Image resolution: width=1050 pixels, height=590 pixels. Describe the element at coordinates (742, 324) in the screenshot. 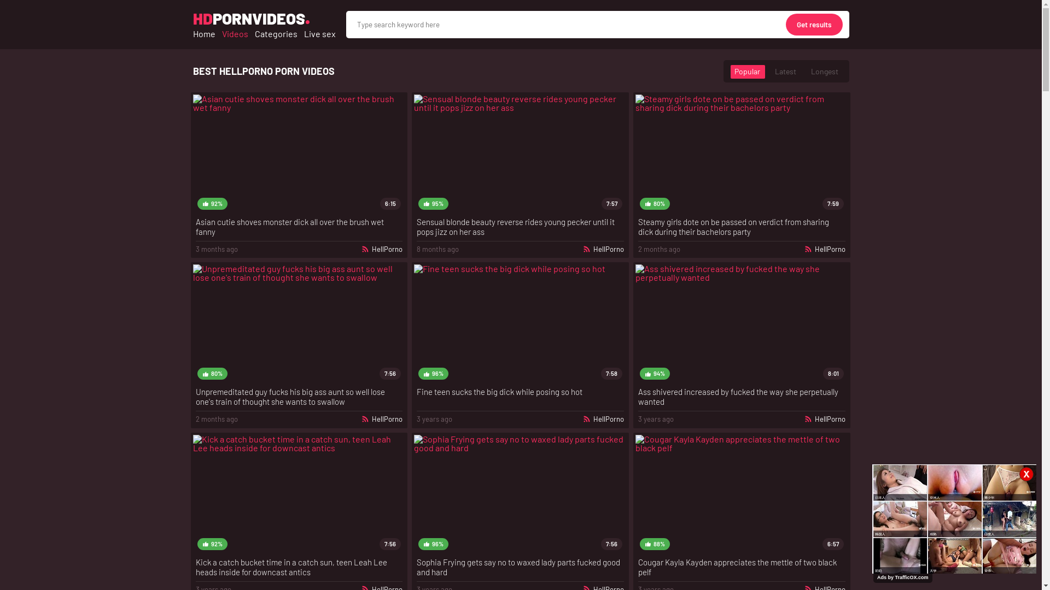

I see `8:01
94%` at that location.